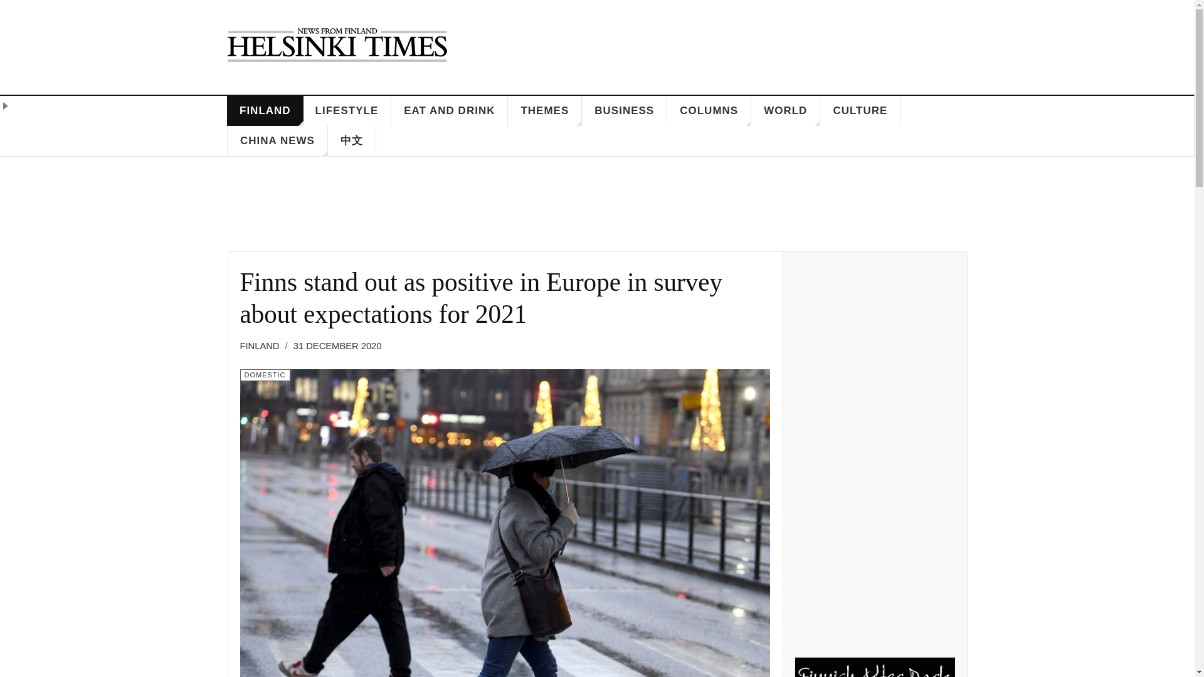 The image size is (1204, 677). What do you see at coordinates (874, 667) in the screenshot?
I see `After-dark` at bounding box center [874, 667].